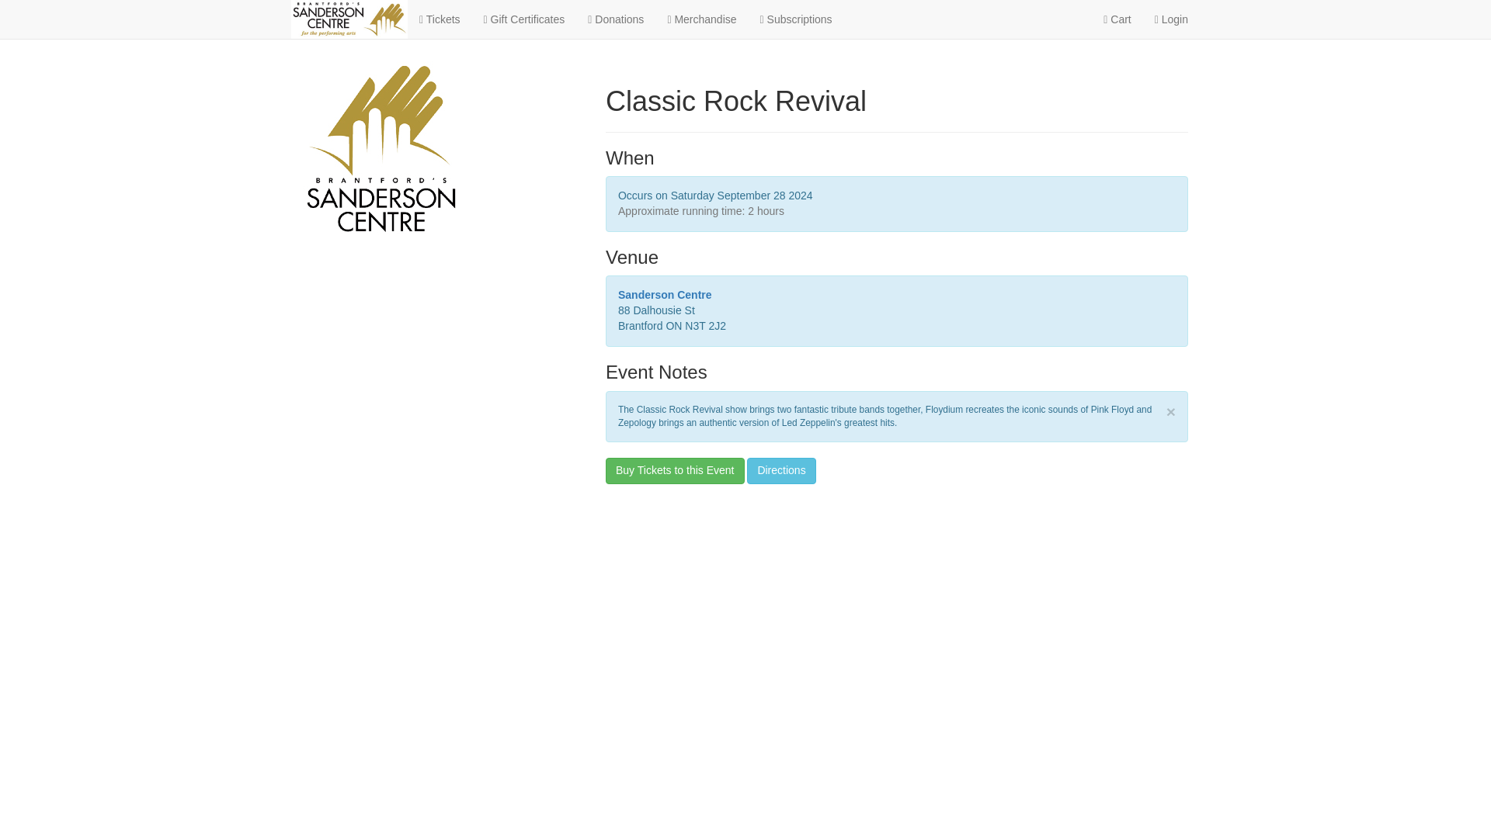  I want to click on Donations, so click(615, 19).